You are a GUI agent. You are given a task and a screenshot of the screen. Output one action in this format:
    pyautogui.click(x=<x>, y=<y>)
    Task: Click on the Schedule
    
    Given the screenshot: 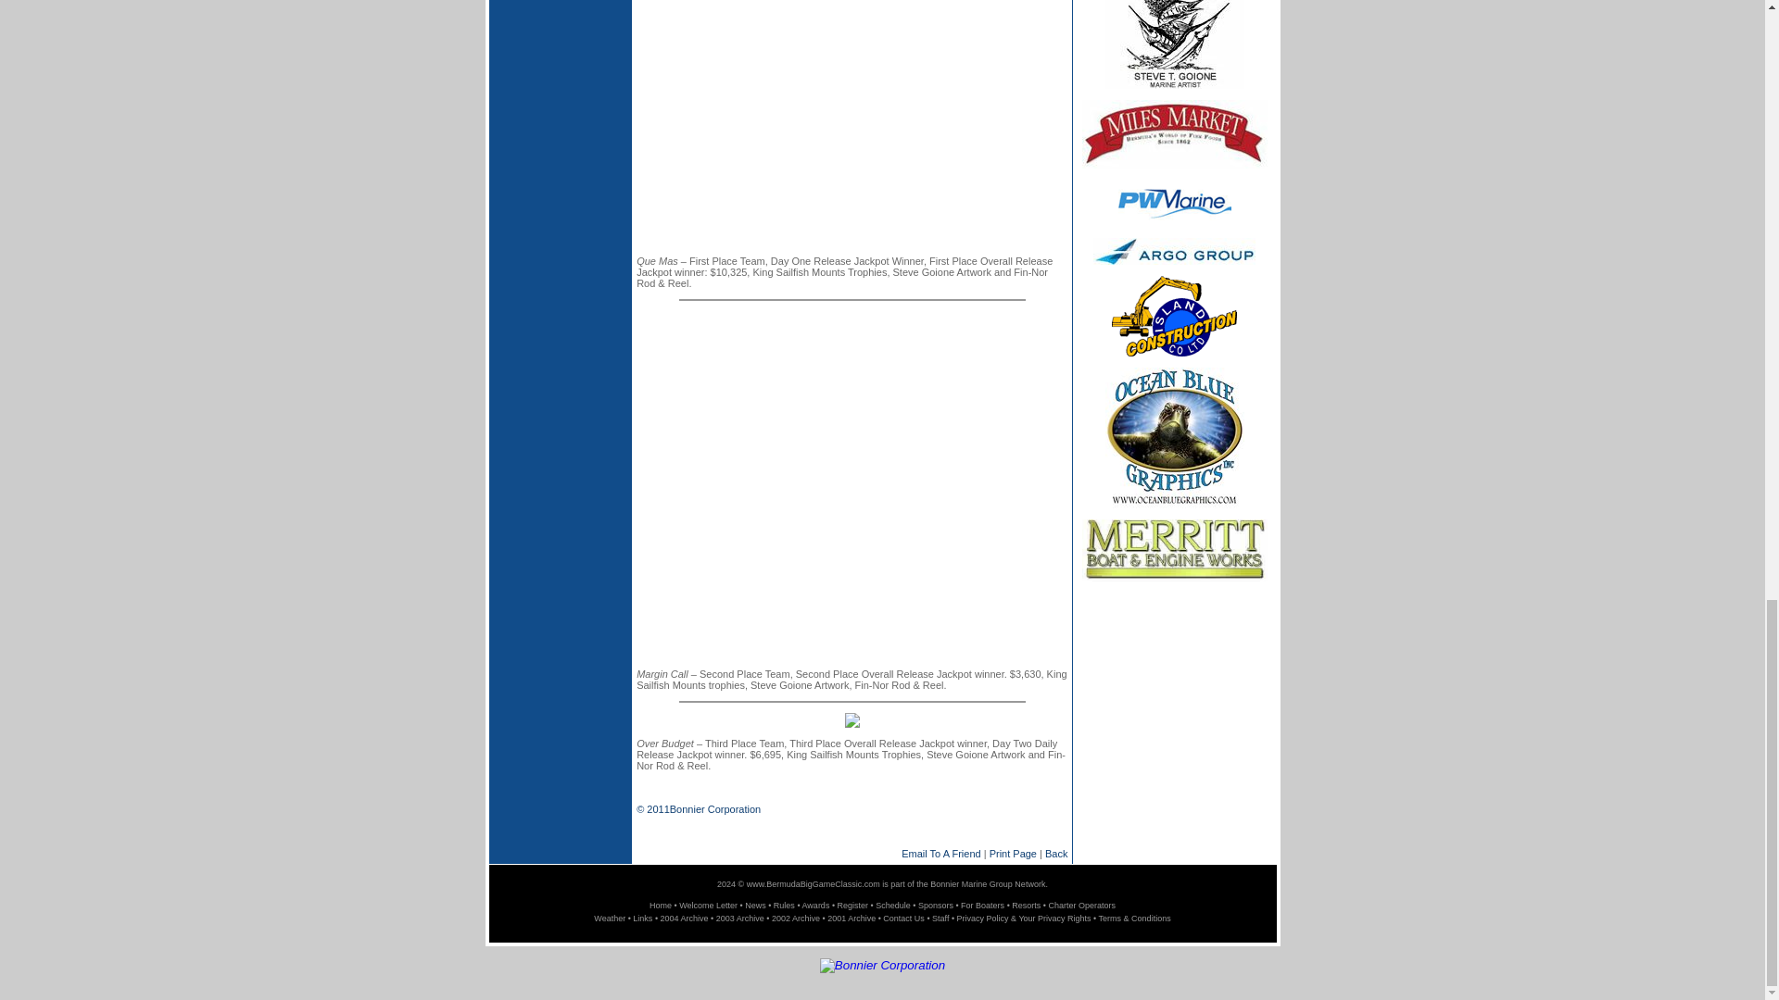 What is the action you would take?
    pyautogui.click(x=893, y=906)
    